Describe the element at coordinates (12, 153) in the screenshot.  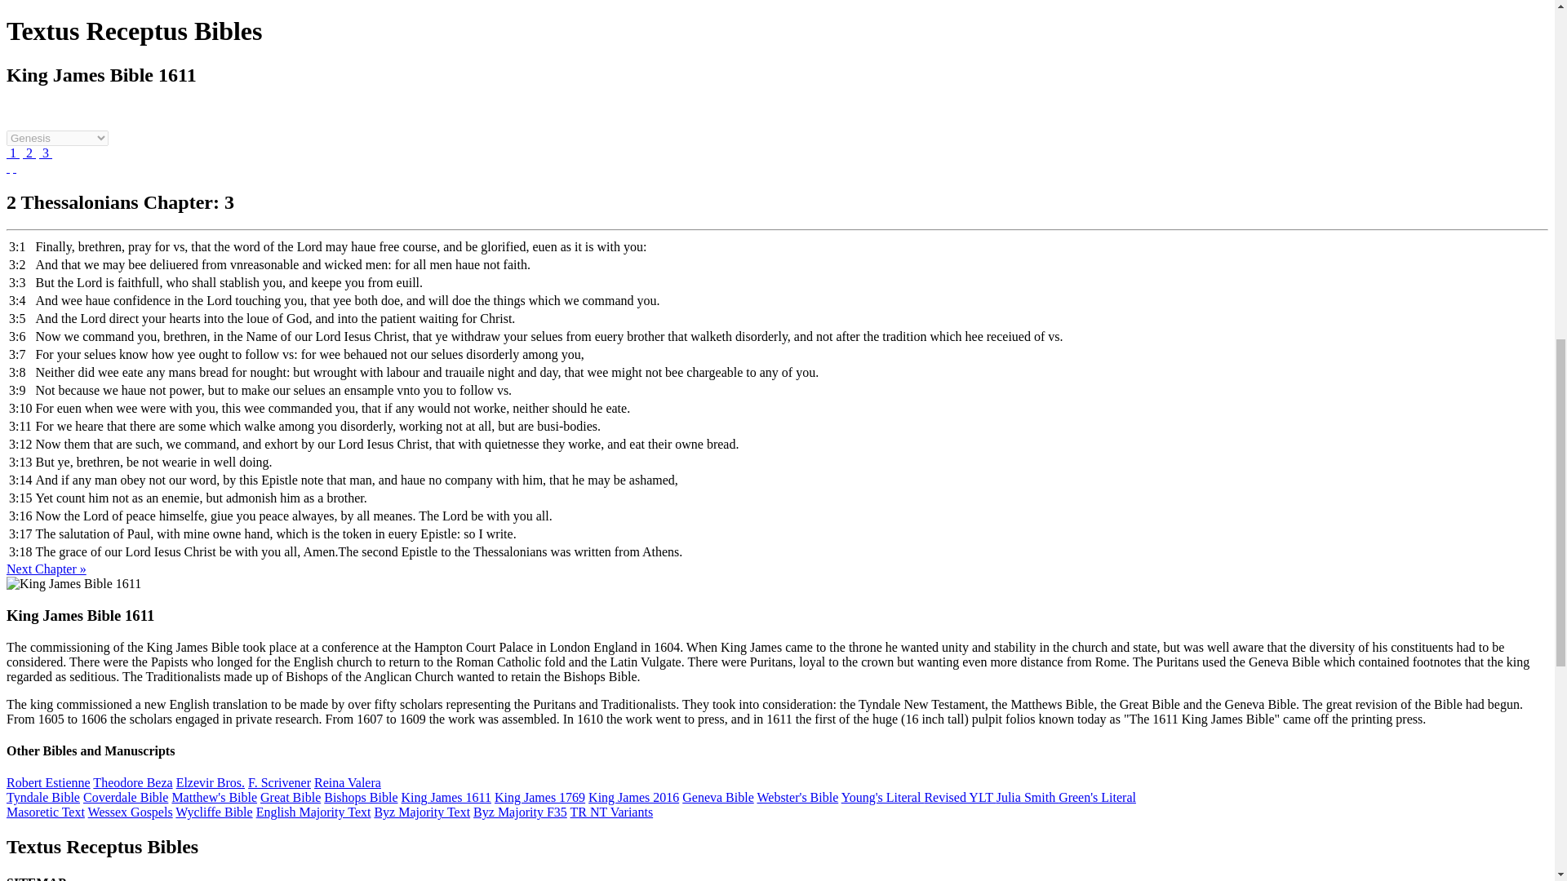
I see ` 1 ` at that location.